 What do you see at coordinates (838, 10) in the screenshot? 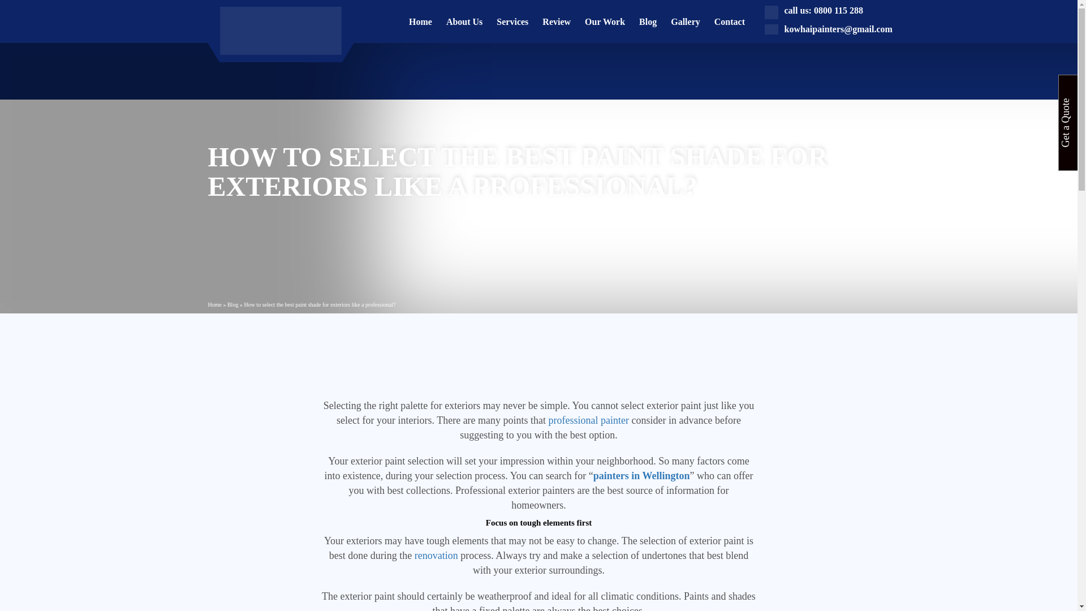
I see `0800 115 288` at bounding box center [838, 10].